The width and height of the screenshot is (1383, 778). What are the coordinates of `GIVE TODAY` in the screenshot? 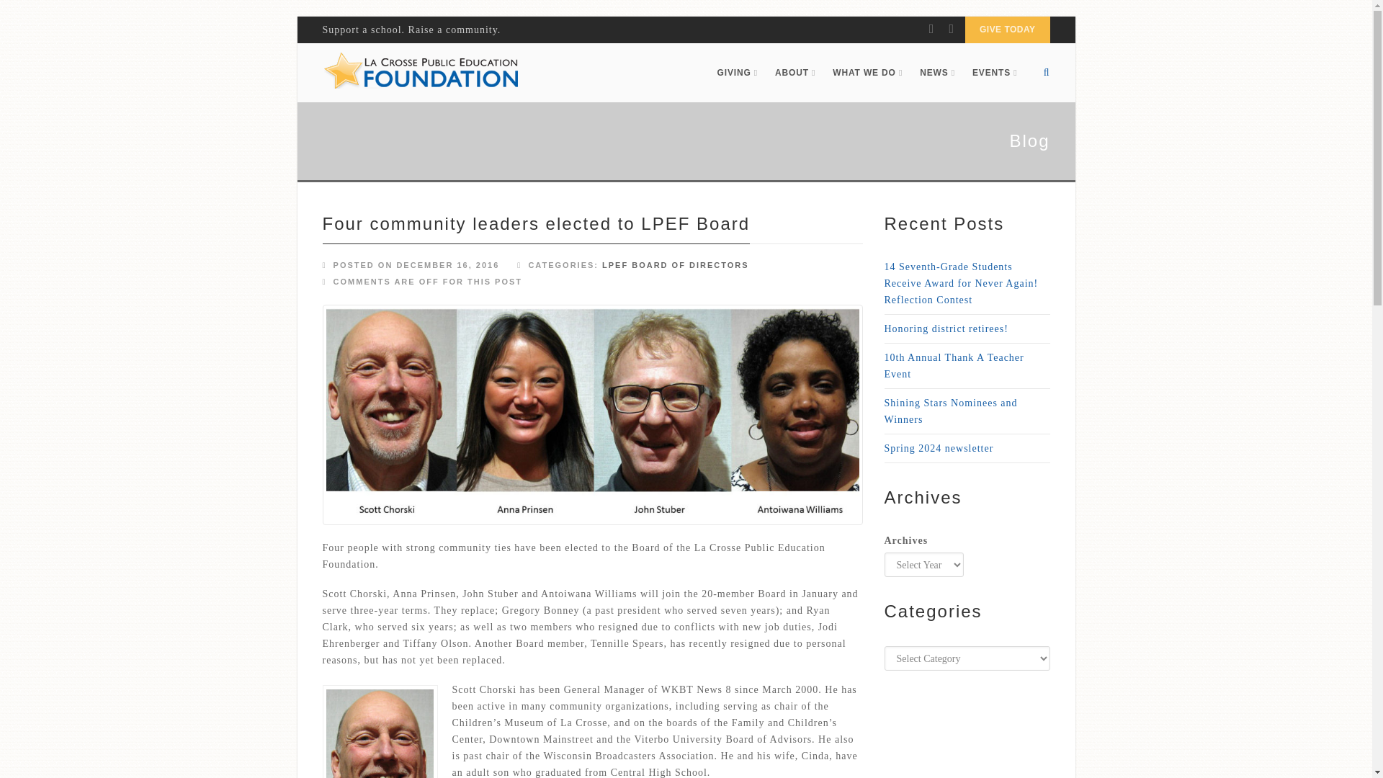 It's located at (1007, 30).